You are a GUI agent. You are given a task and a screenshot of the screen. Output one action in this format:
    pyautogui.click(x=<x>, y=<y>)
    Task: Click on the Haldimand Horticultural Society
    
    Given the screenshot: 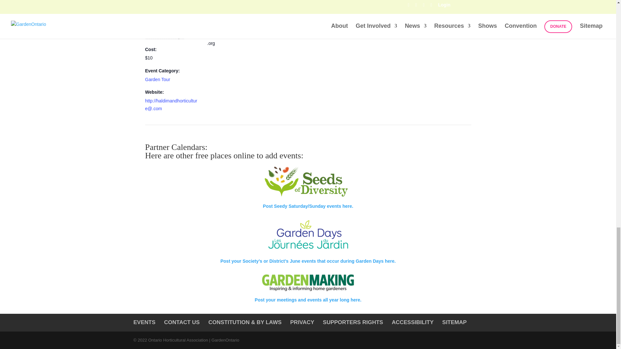 What is the action you would take?
    pyautogui.click(x=230, y=10)
    